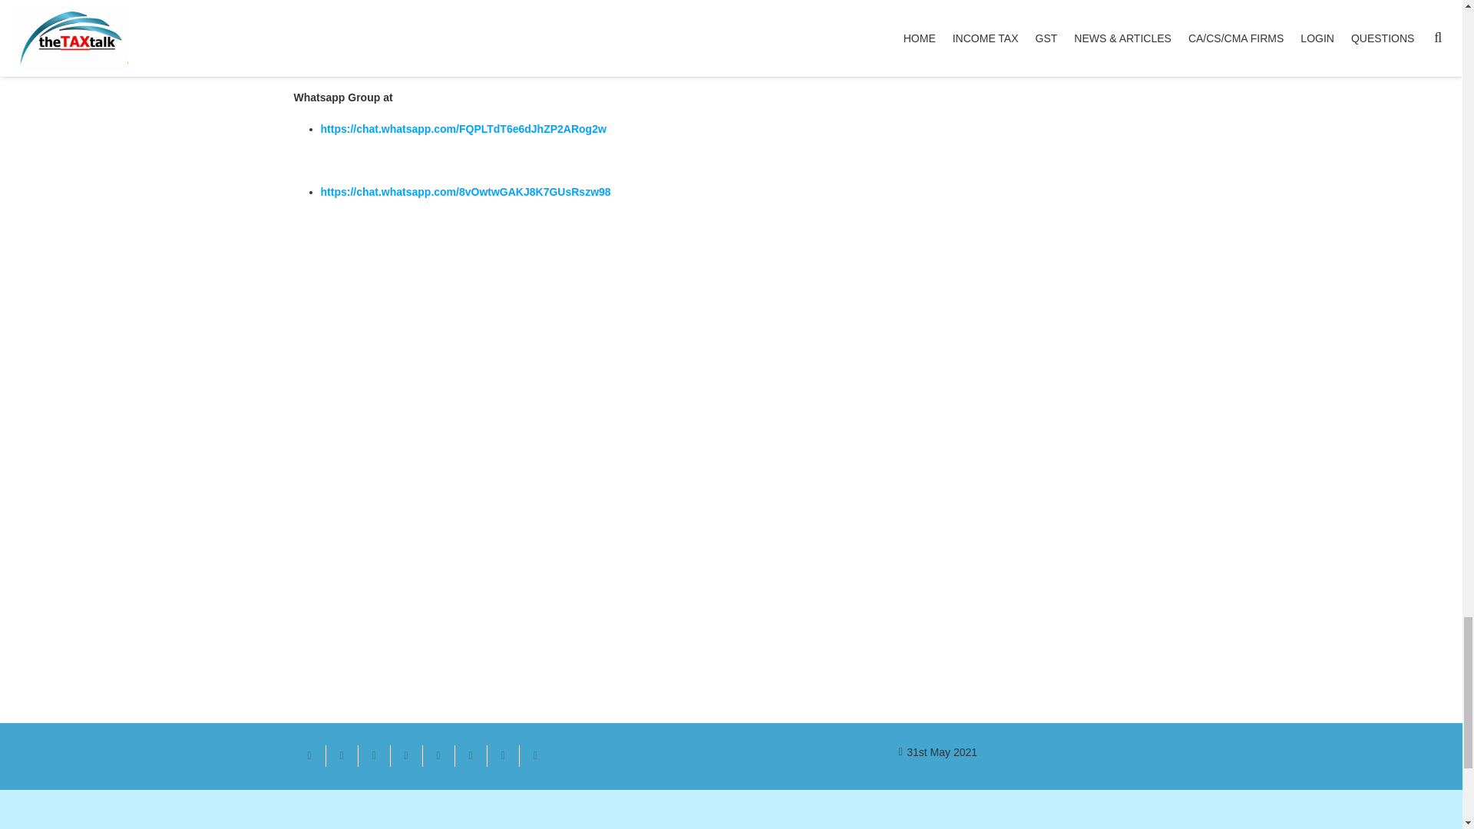 This screenshot has height=829, width=1474. What do you see at coordinates (534, 755) in the screenshot?
I see `Share this` at bounding box center [534, 755].